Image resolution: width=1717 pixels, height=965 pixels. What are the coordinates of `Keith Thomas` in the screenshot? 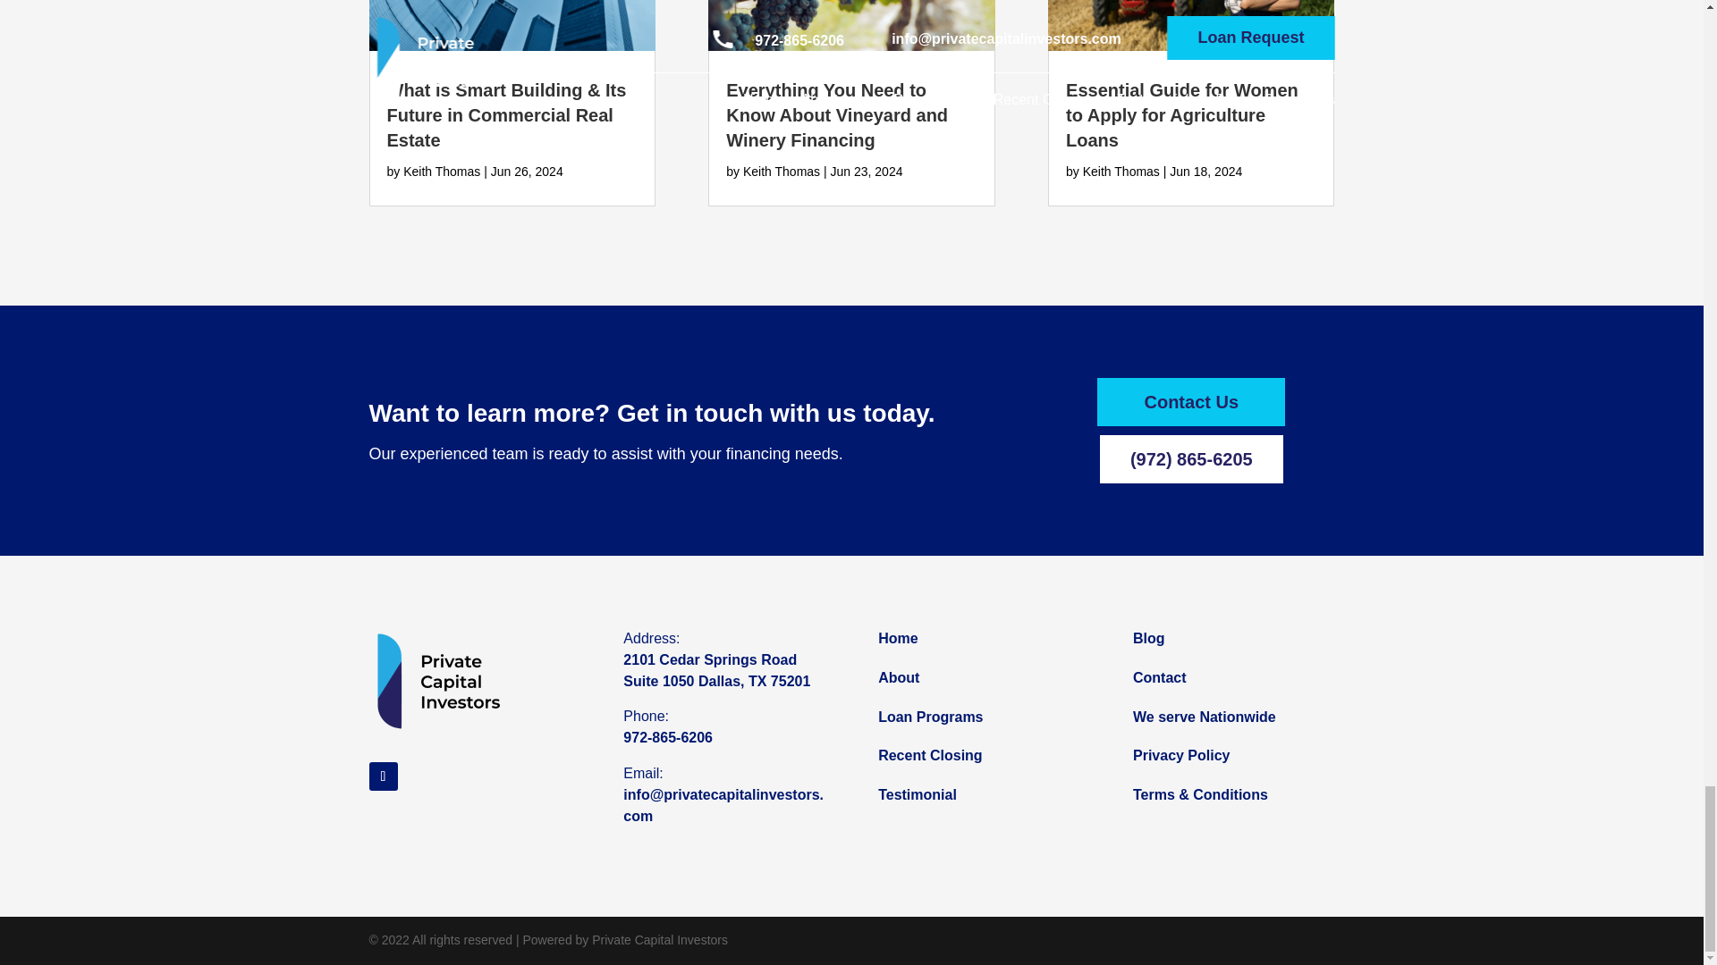 It's located at (782, 171).